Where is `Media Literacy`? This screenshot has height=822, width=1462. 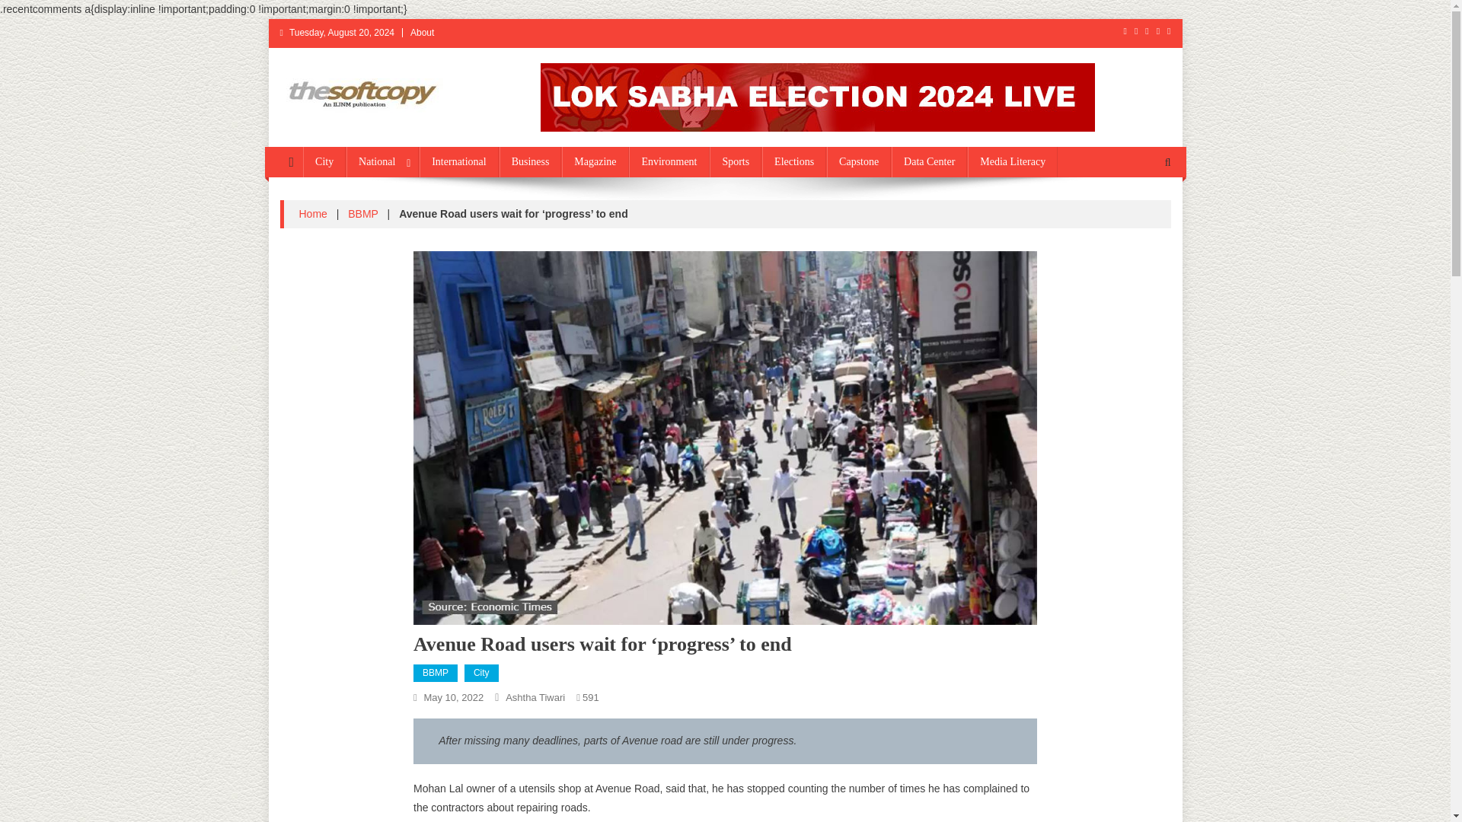
Media Literacy is located at coordinates (1013, 162).